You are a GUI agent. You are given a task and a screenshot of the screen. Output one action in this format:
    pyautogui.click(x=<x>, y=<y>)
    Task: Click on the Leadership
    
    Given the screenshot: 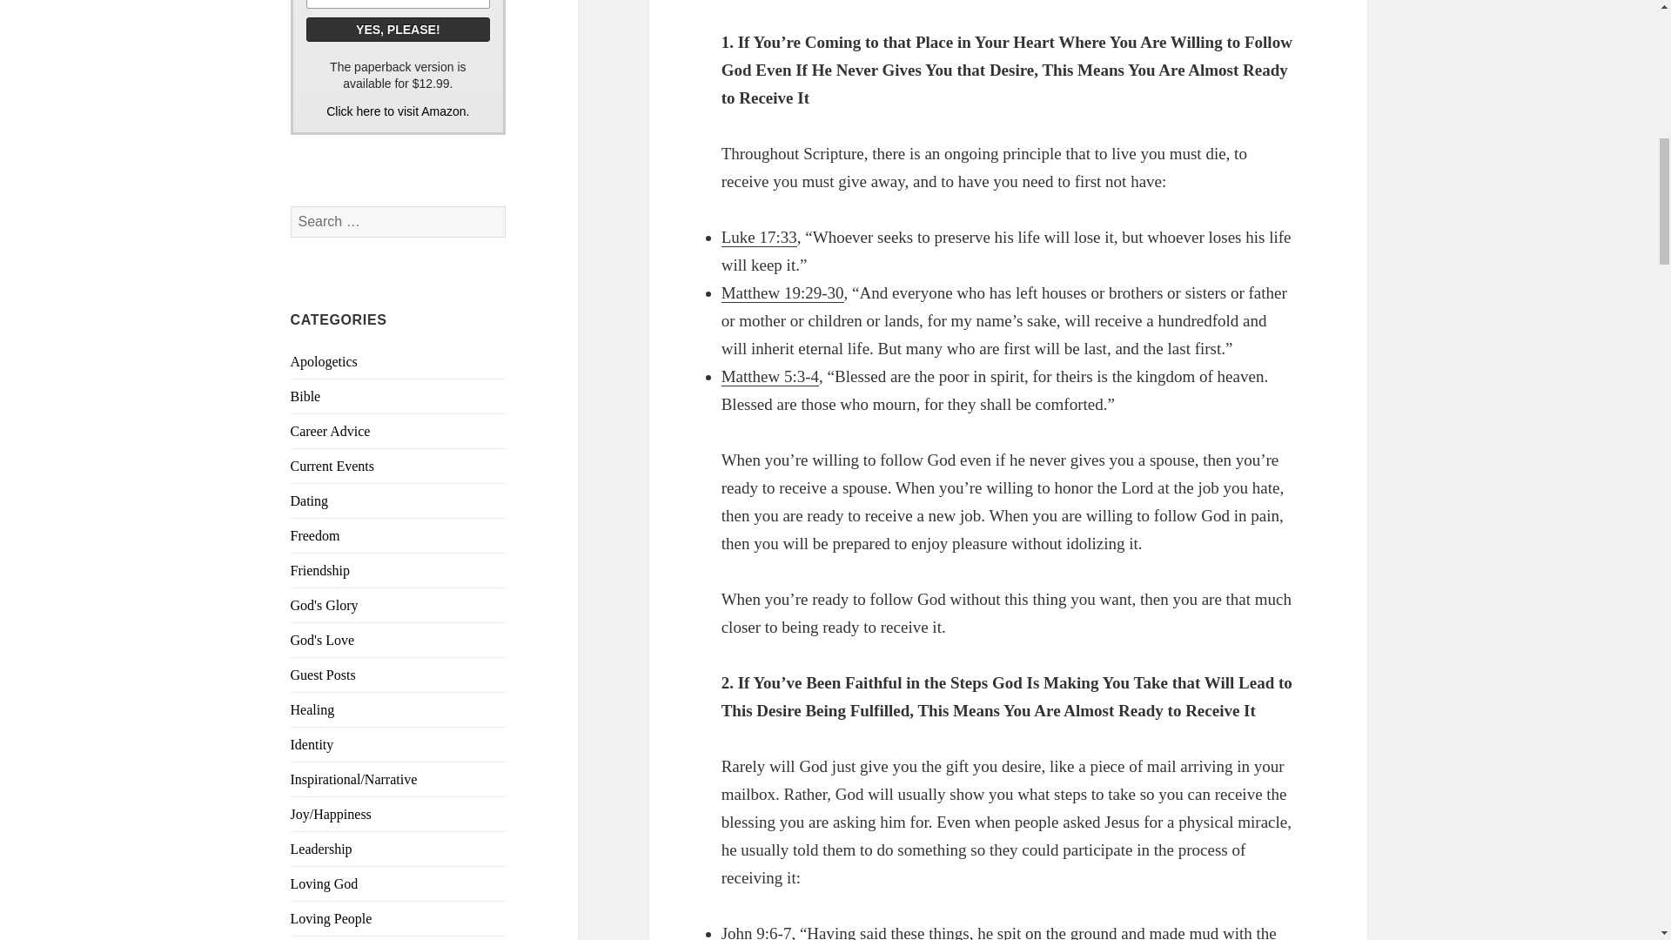 What is the action you would take?
    pyautogui.click(x=322, y=848)
    